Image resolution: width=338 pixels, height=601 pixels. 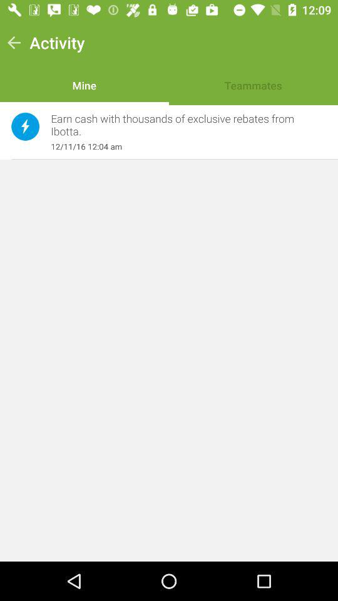 What do you see at coordinates (14, 43) in the screenshot?
I see `turn on the item to the left of activity icon` at bounding box center [14, 43].